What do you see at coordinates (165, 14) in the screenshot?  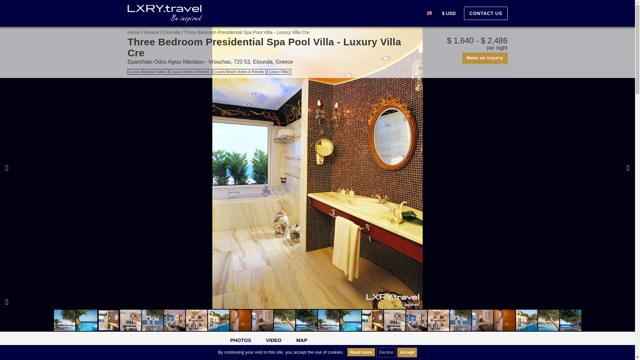 I see `LXRY.travel` at bounding box center [165, 14].